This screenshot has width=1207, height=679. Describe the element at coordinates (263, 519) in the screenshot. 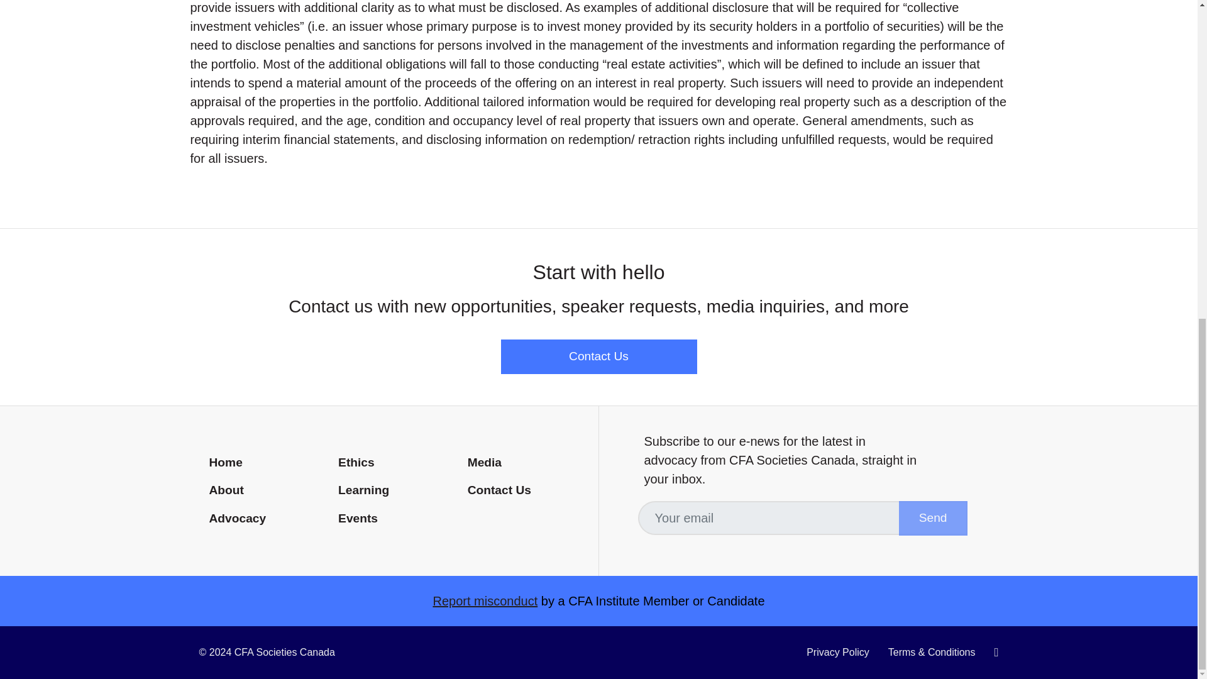

I see `Advocacy` at that location.